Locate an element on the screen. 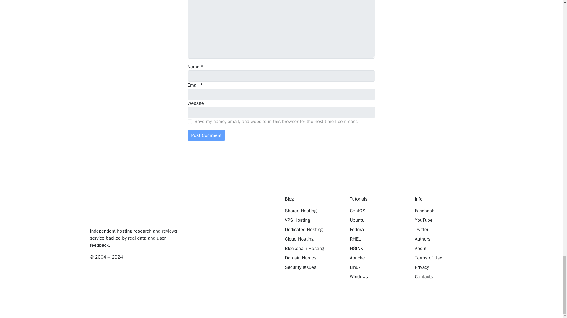 The image size is (567, 318). Shared Hosting is located at coordinates (313, 211).